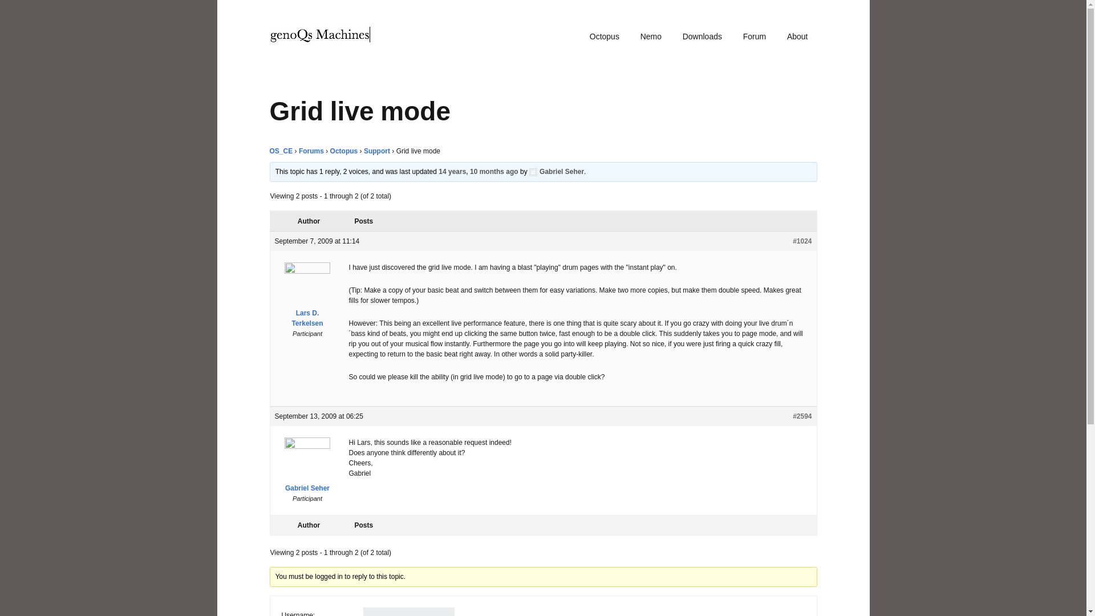  I want to click on About, so click(797, 37).